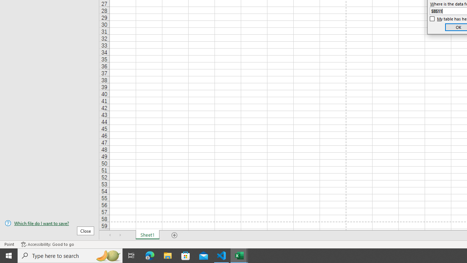  Describe the element at coordinates (50, 223) in the screenshot. I see `Which file do I want to save?` at that location.